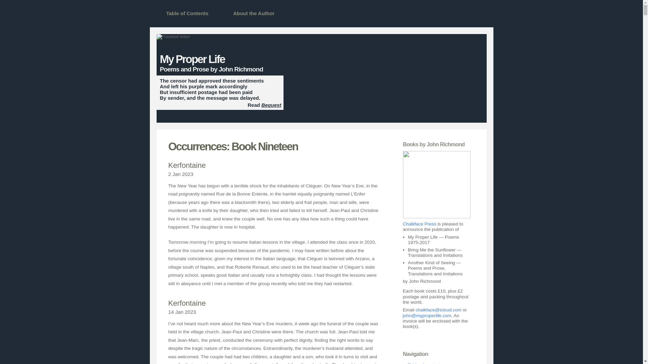 This screenshot has height=364, width=648. Describe the element at coordinates (253, 13) in the screenshot. I see `About the Author` at that location.